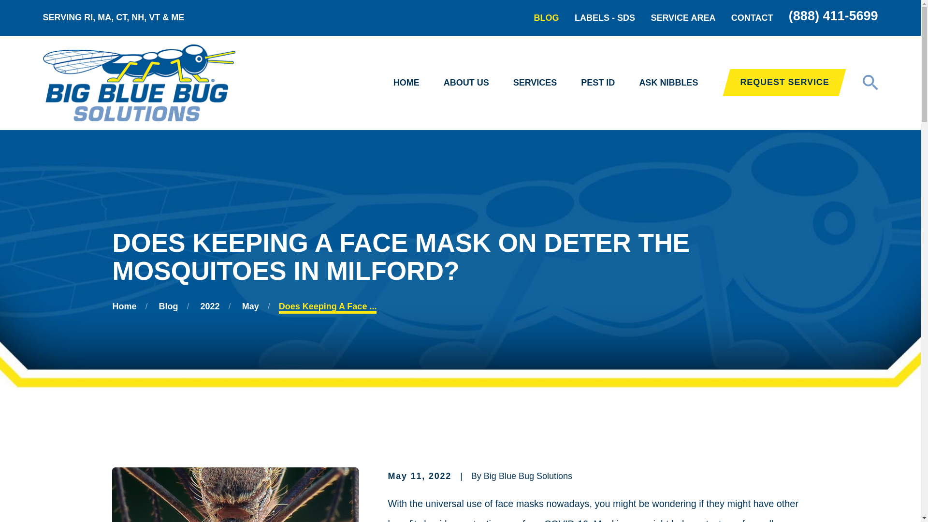  What do you see at coordinates (406, 83) in the screenshot?
I see `HOME` at bounding box center [406, 83].